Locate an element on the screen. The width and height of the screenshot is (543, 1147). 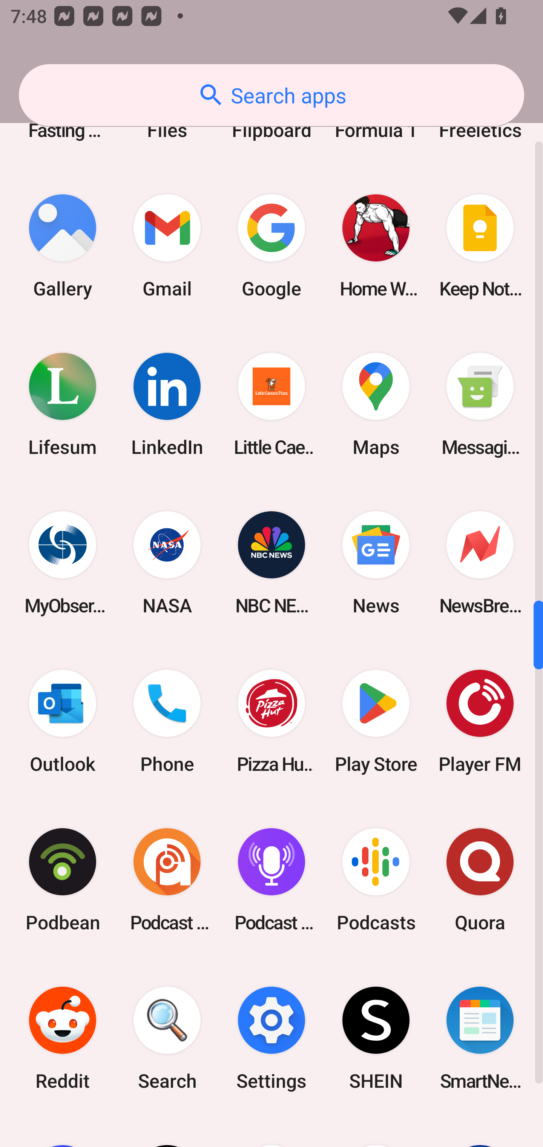
Player FM is located at coordinates (480, 721).